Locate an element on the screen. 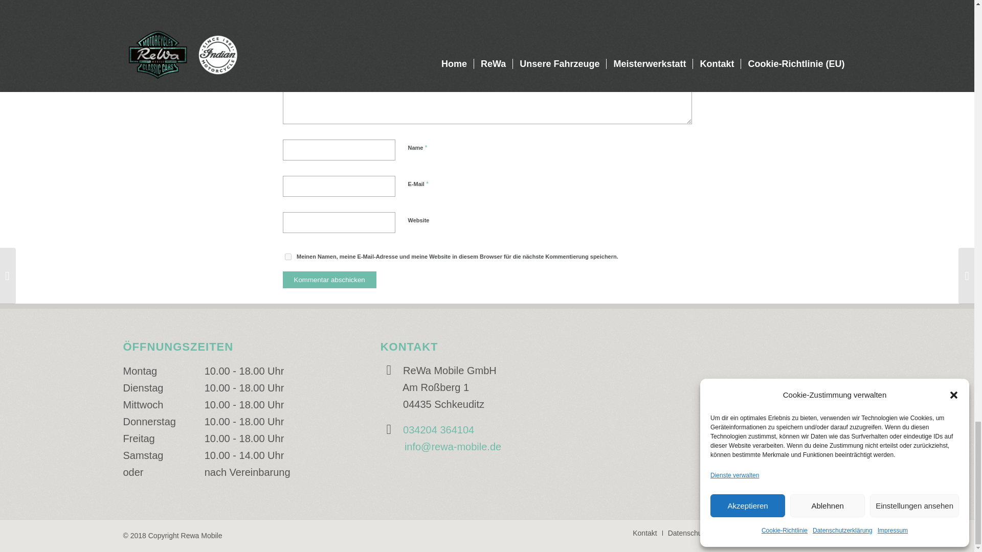  Impressum is located at coordinates (766, 533).